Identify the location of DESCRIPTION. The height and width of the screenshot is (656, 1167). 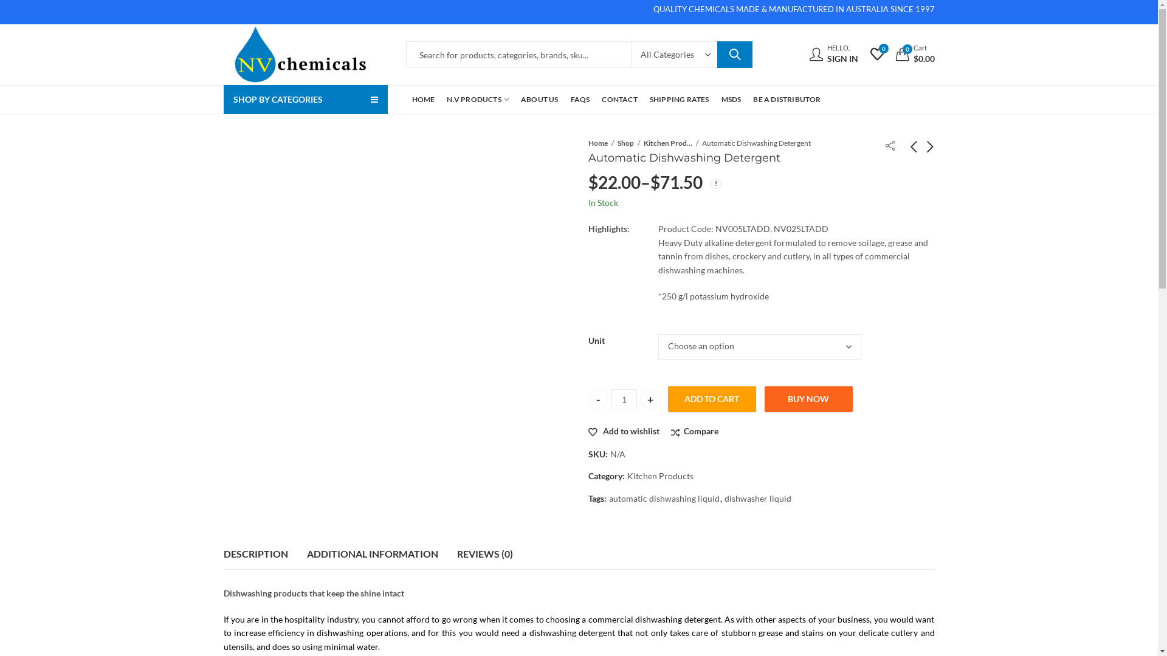
(256, 554).